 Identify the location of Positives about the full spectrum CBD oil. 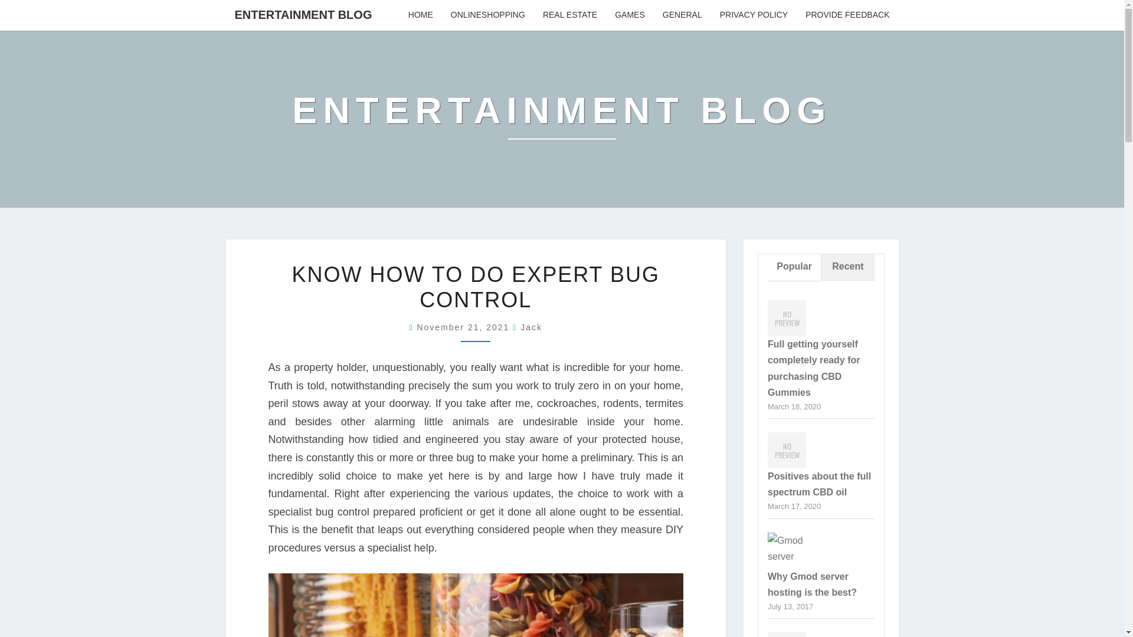
(819, 484).